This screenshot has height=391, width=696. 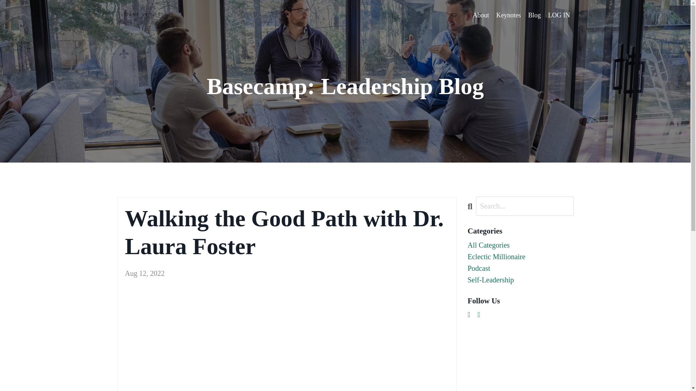 What do you see at coordinates (521, 245) in the screenshot?
I see `All Categories` at bounding box center [521, 245].